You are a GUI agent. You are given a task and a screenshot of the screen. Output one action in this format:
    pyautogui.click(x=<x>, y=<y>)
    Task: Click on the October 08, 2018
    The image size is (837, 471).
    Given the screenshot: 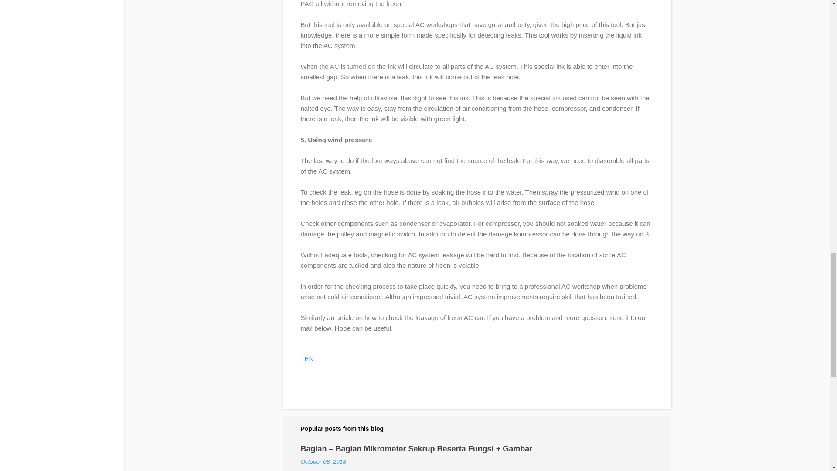 What is the action you would take?
    pyautogui.click(x=323, y=461)
    